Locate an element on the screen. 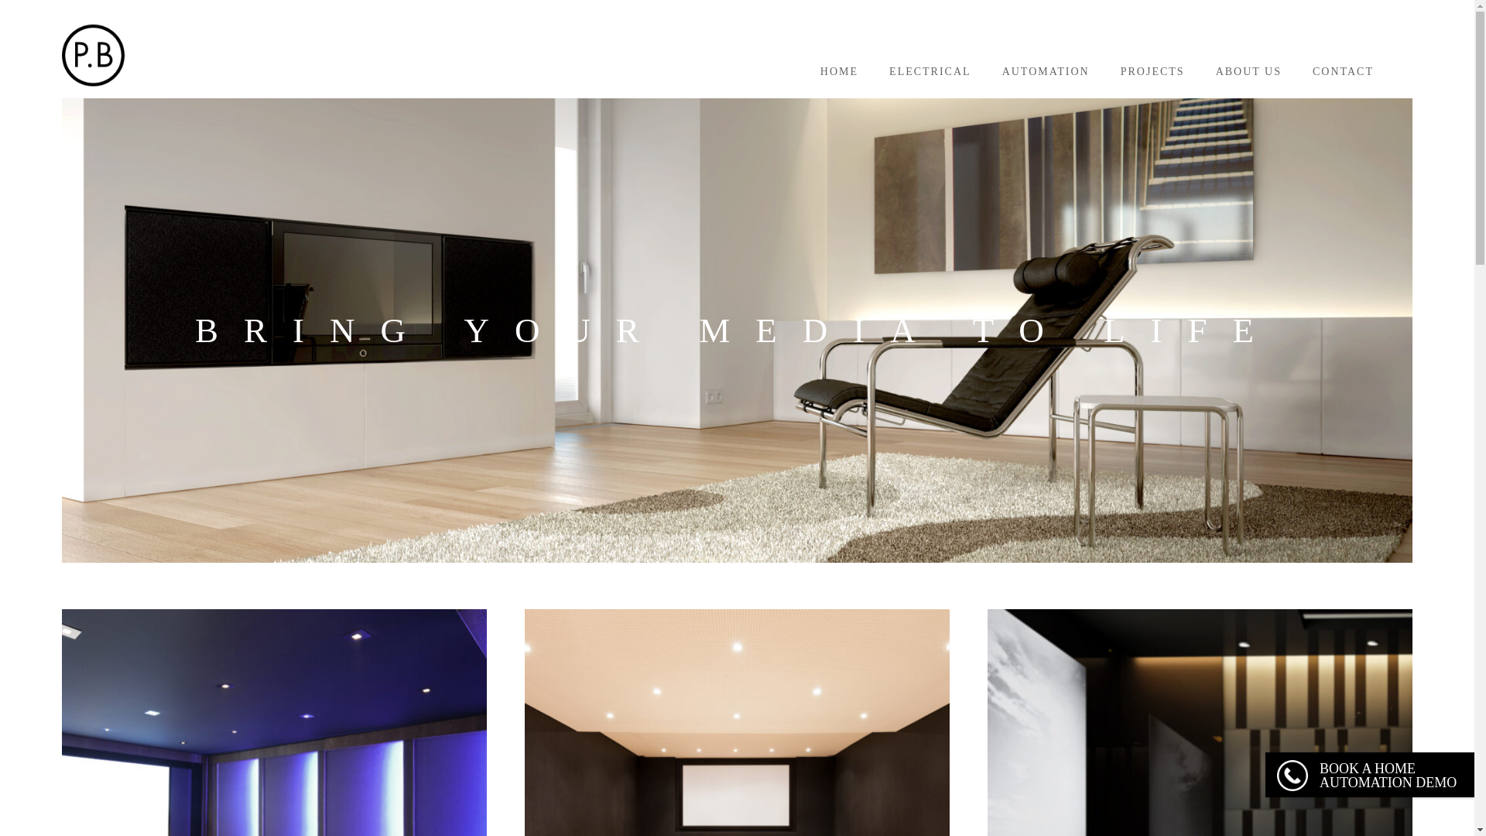 Image resolution: width=1486 pixels, height=836 pixels. CONTACT is located at coordinates (1342, 71).